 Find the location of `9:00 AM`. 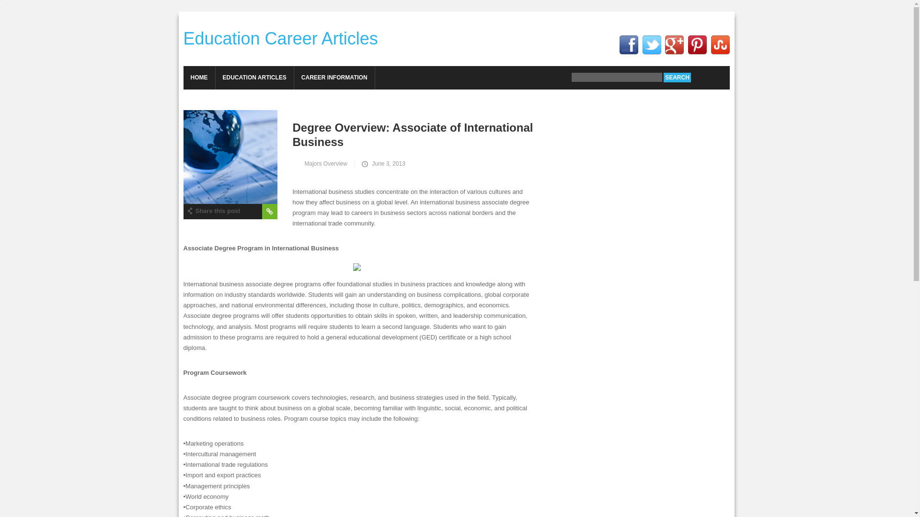

9:00 AM is located at coordinates (382, 163).